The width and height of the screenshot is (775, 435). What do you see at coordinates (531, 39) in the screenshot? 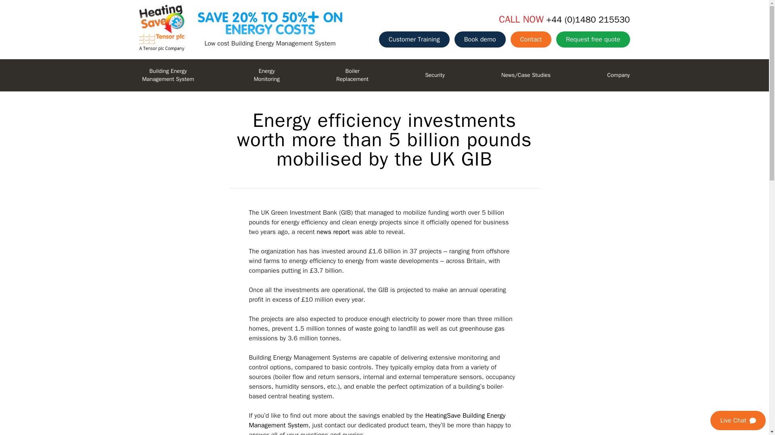
I see `Contact` at bounding box center [531, 39].